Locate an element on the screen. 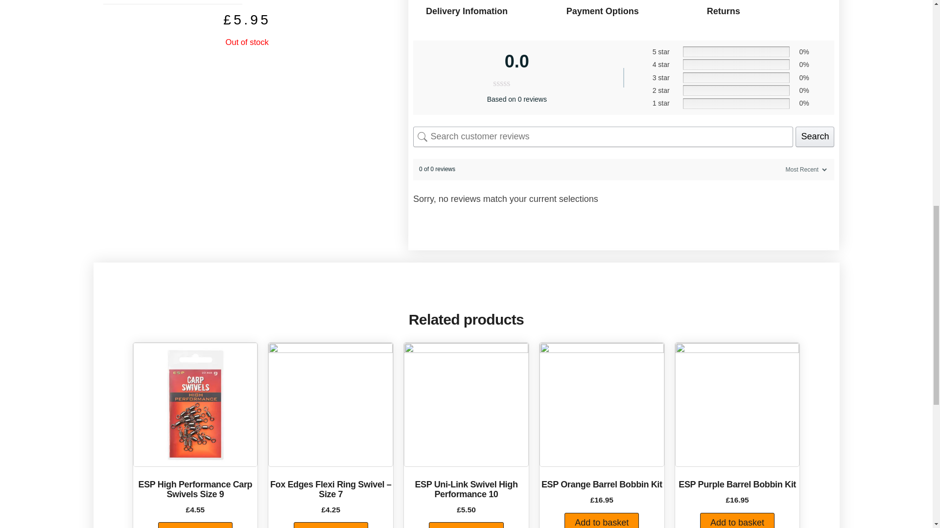 The image size is (940, 528). Add to basket is located at coordinates (331, 525).